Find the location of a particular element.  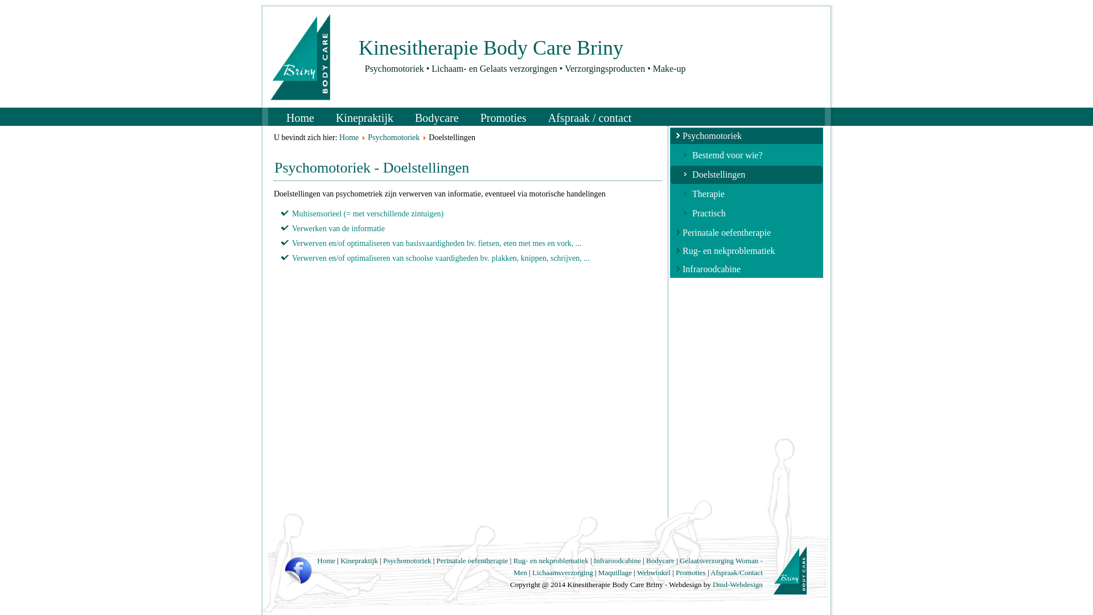

Lichaamsverzorging is located at coordinates (562, 573).